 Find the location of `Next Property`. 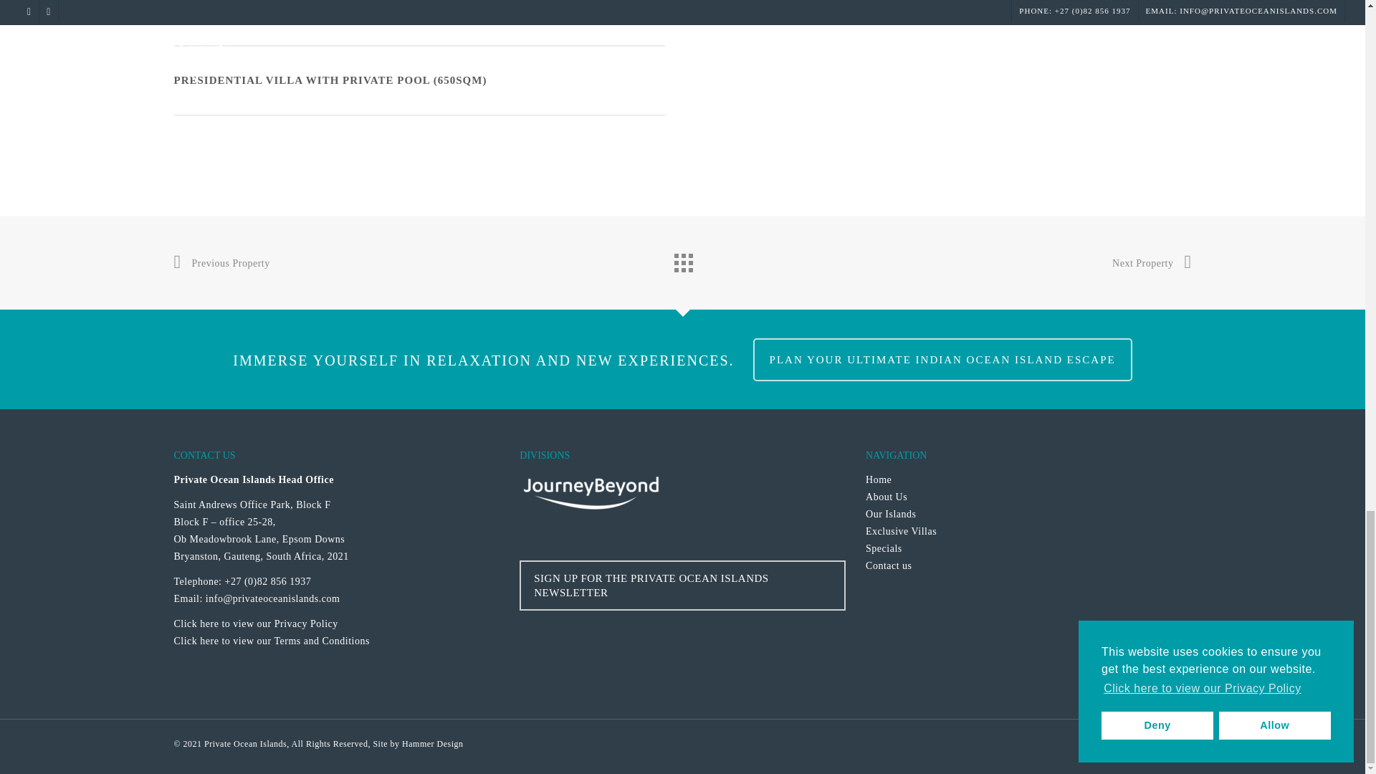

Next Property is located at coordinates (1151, 264).